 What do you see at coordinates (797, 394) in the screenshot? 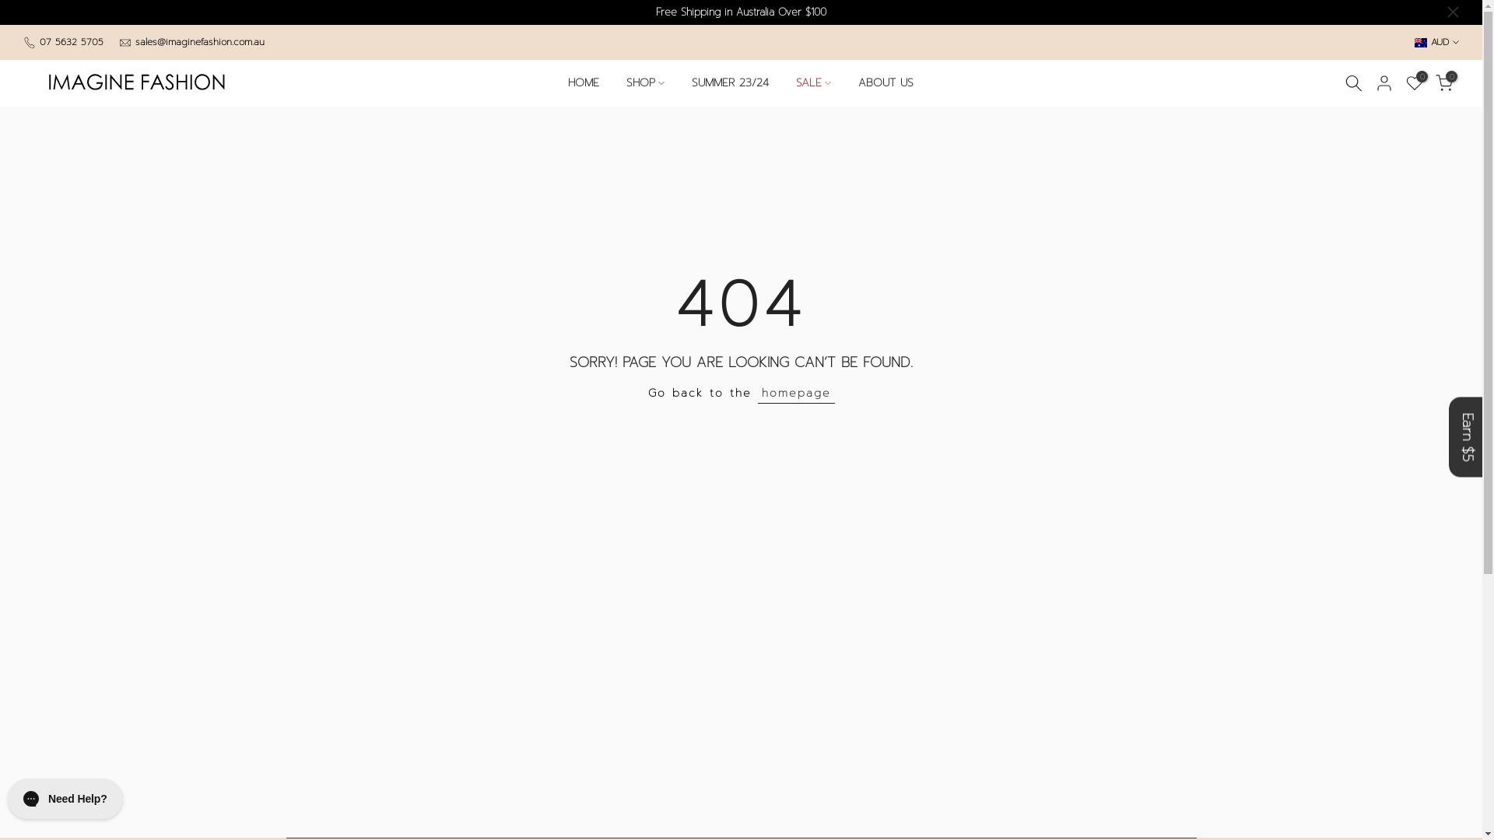
I see `homepage` at bounding box center [797, 394].